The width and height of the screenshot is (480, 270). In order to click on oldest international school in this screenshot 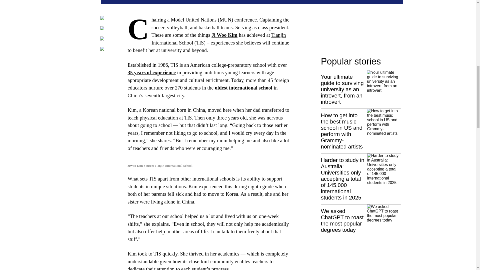, I will do `click(244, 87)`.